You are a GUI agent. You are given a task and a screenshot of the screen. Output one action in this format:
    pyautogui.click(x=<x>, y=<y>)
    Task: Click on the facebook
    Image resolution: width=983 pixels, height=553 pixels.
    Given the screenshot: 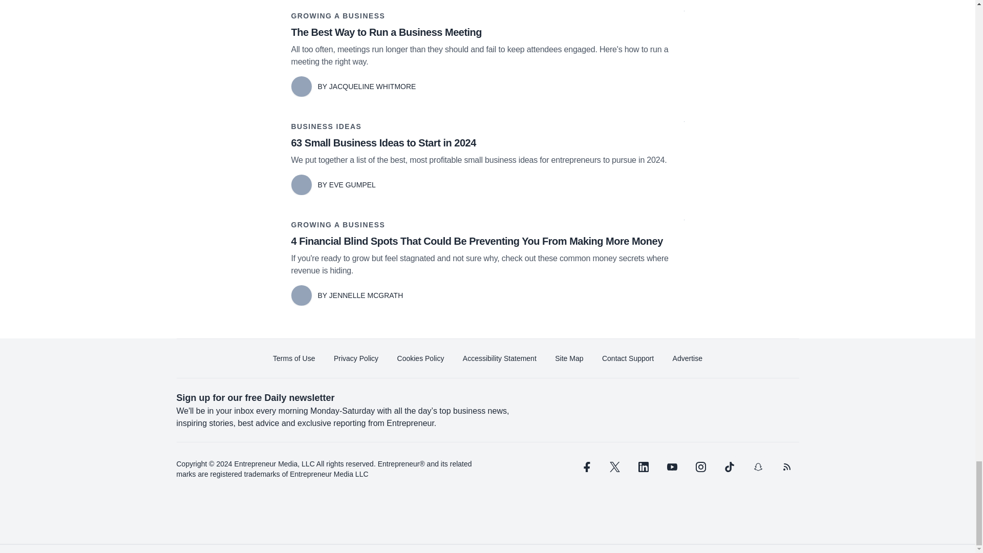 What is the action you would take?
    pyautogui.click(x=585, y=467)
    